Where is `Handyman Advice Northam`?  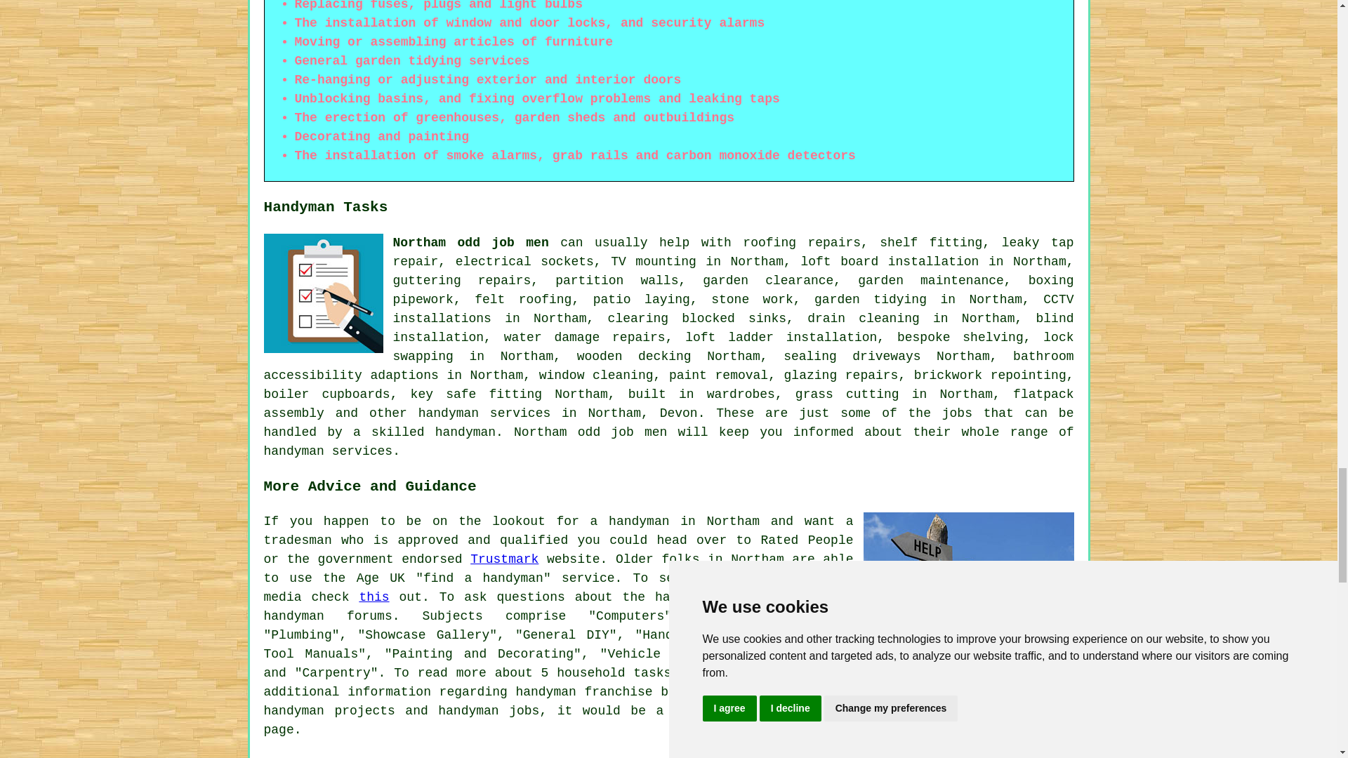 Handyman Advice Northam is located at coordinates (969, 581).